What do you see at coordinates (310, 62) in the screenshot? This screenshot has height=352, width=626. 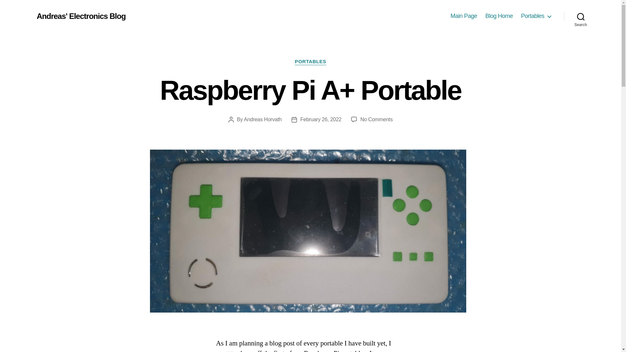 I see `PORTABLES` at bounding box center [310, 62].